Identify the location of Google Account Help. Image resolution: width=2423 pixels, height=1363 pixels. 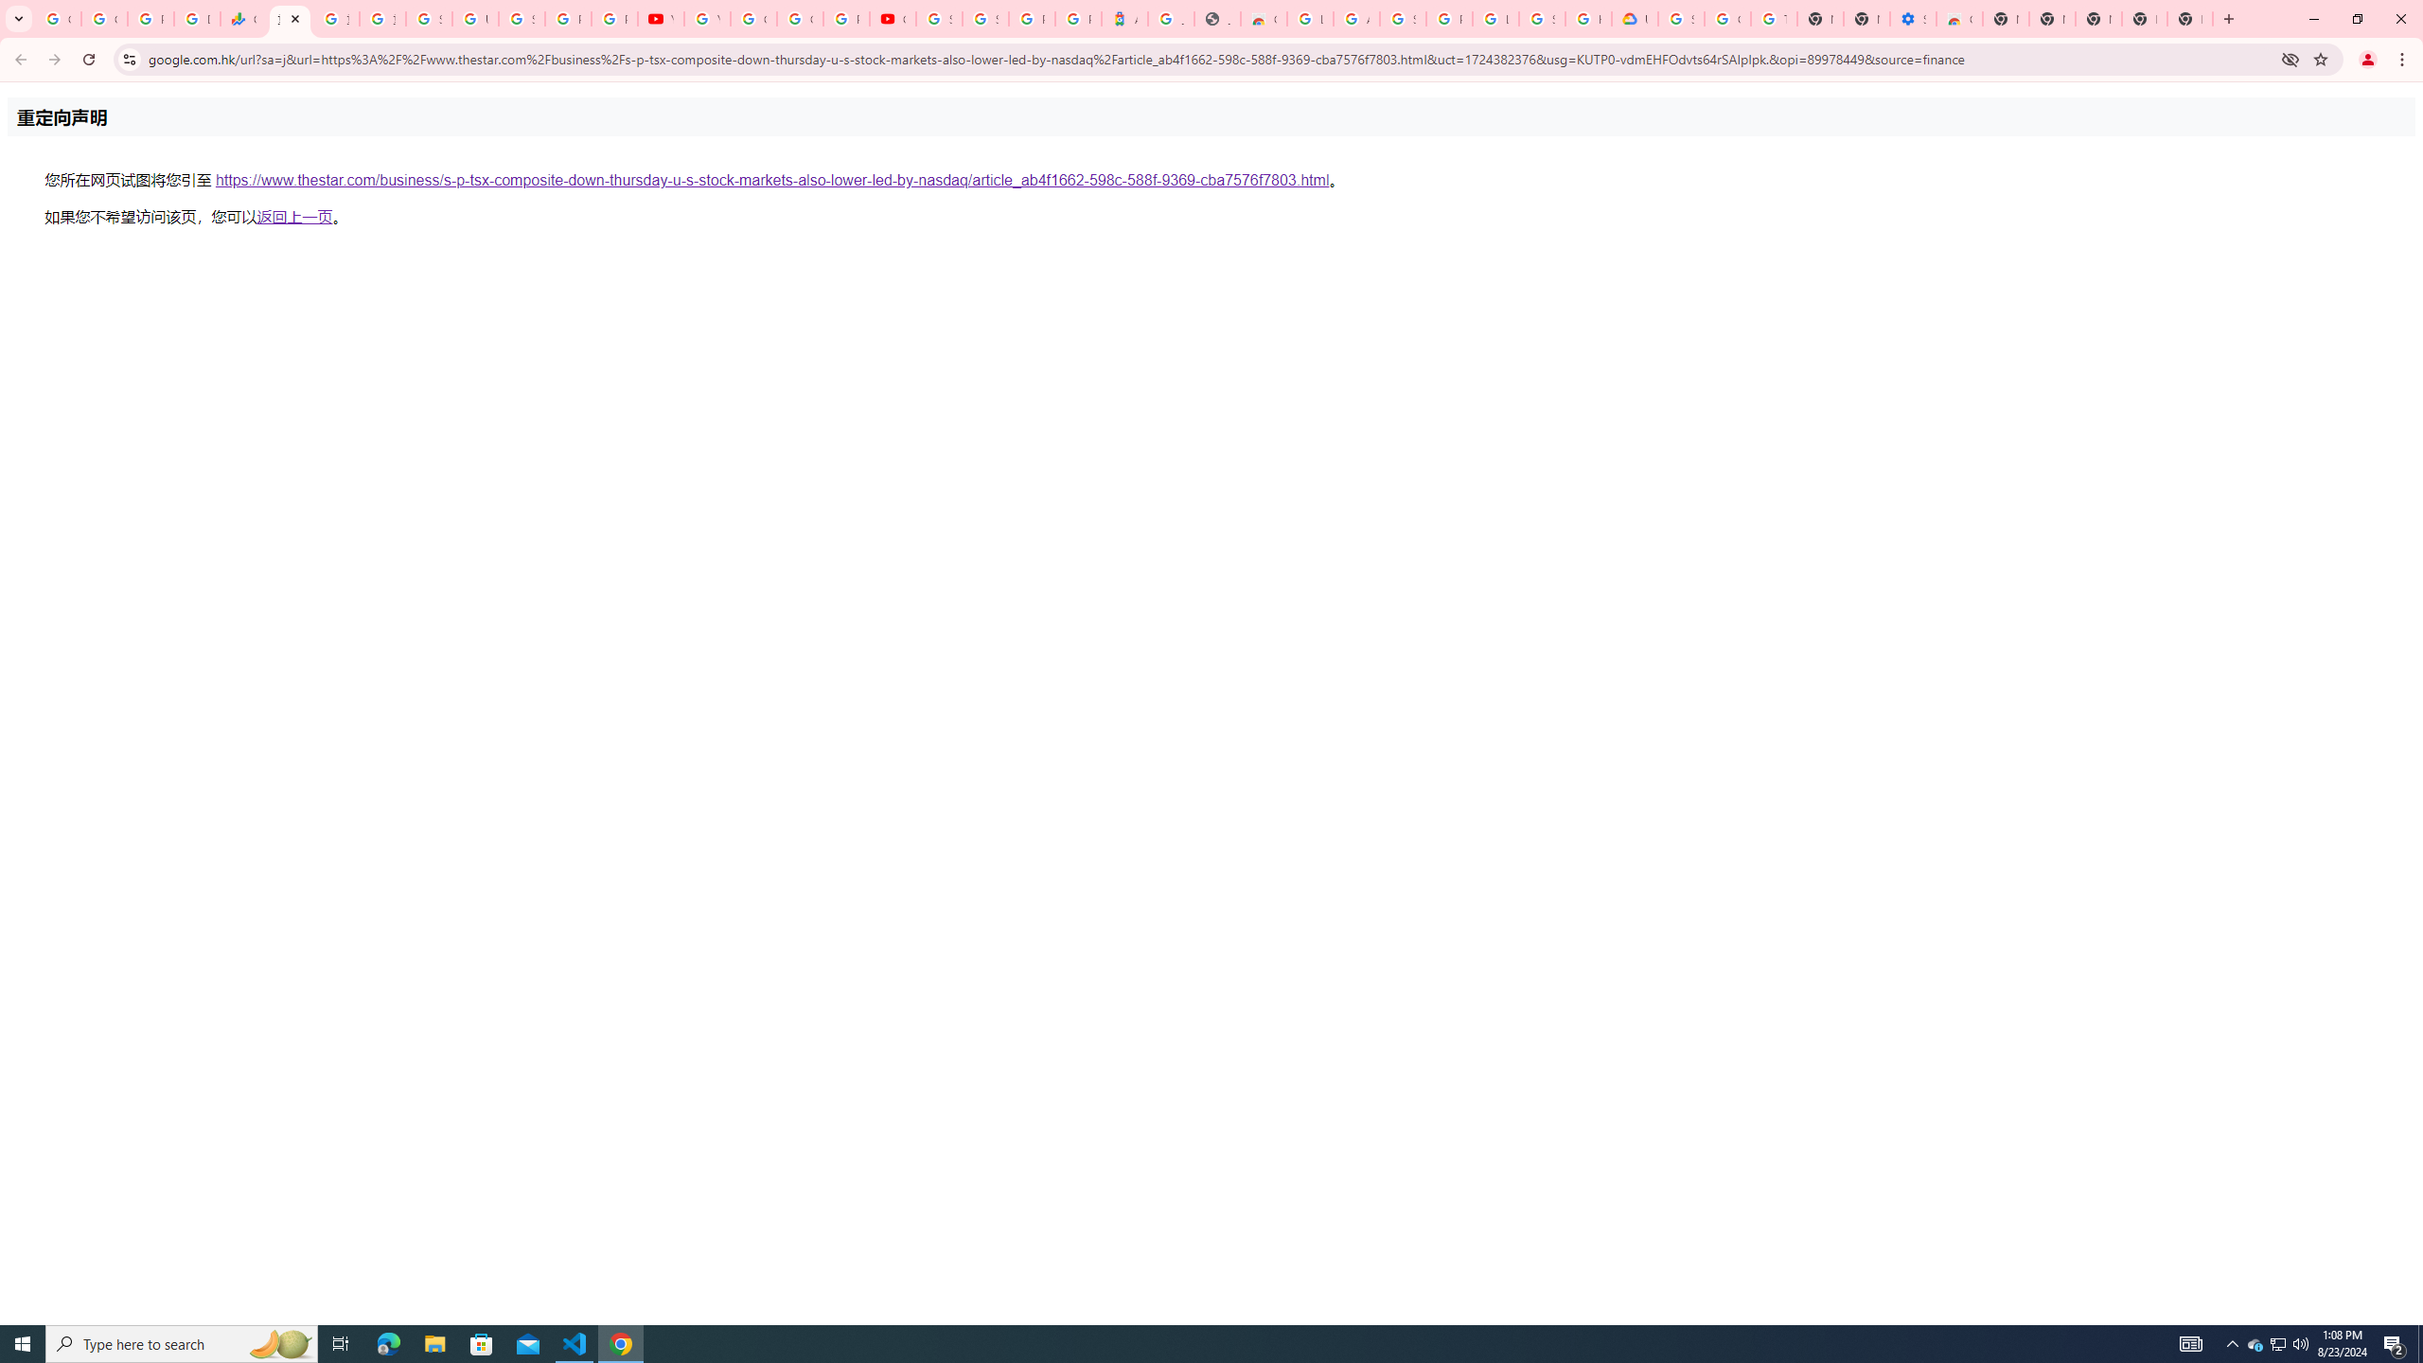
(753, 19).